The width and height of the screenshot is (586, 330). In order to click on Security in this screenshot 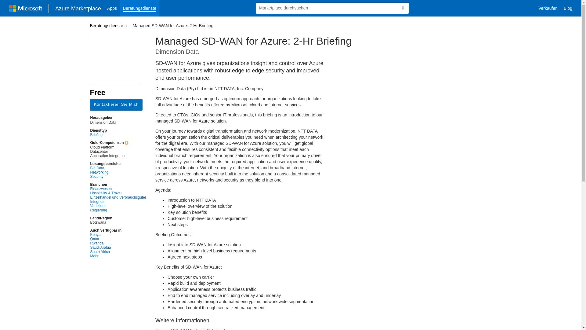, I will do `click(118, 177)`.